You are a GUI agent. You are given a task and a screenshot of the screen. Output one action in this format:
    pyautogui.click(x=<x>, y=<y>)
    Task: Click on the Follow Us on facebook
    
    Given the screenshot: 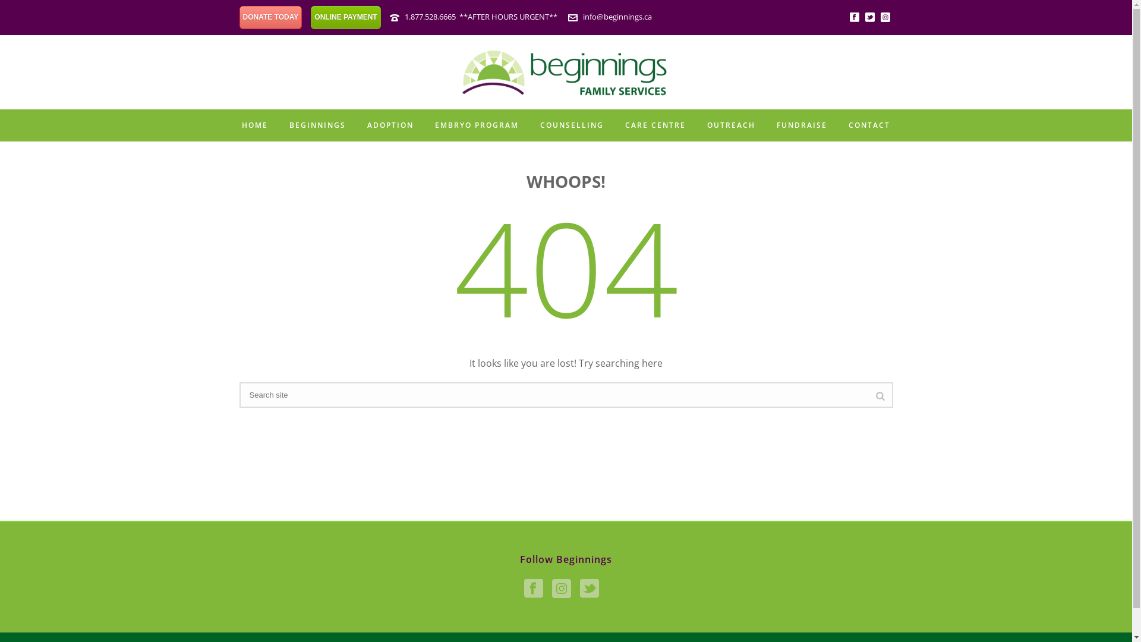 What is the action you would take?
    pyautogui.click(x=534, y=590)
    